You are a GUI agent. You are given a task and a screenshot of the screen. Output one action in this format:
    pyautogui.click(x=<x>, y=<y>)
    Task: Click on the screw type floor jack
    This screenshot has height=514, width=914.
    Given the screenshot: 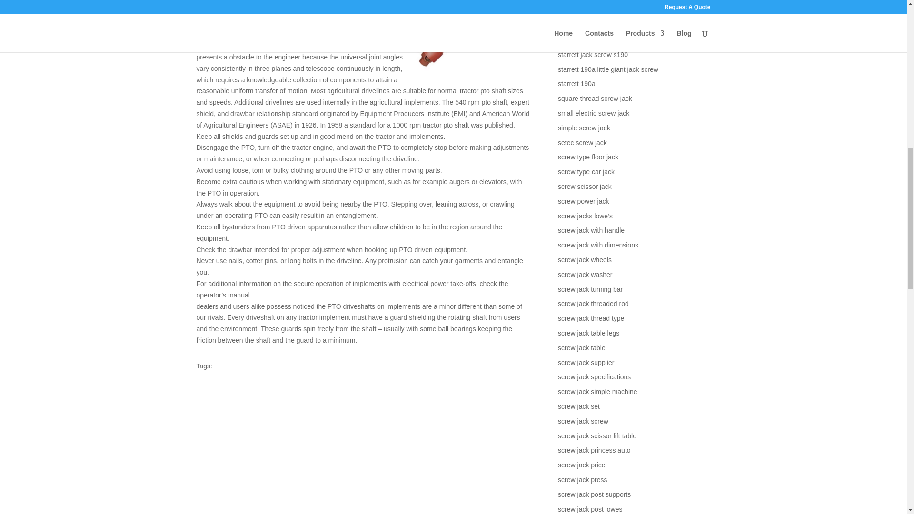 What is the action you would take?
    pyautogui.click(x=588, y=157)
    